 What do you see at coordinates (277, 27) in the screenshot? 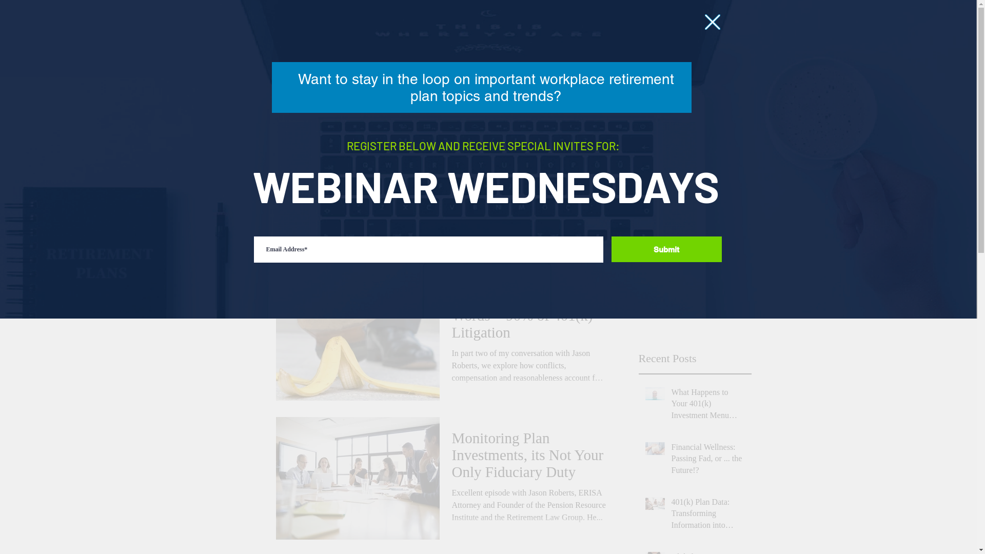
I see `HOME` at bounding box center [277, 27].